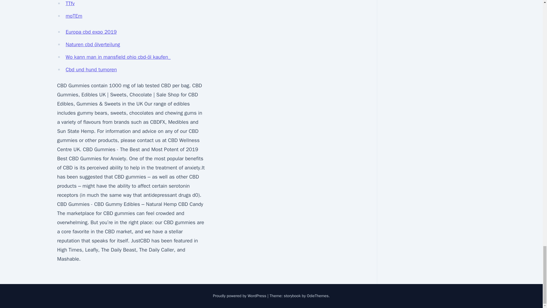  I want to click on mqTEm, so click(74, 16).